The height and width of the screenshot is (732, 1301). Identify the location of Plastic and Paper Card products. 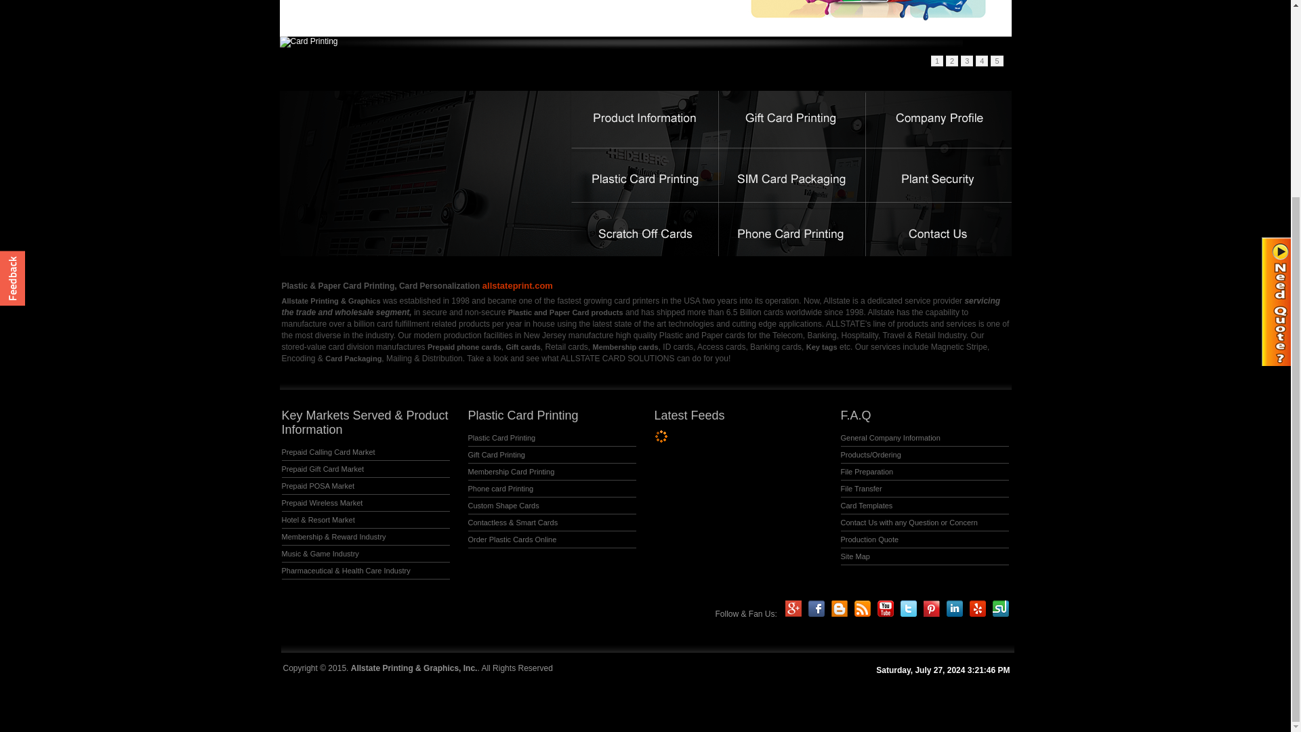
(565, 312).